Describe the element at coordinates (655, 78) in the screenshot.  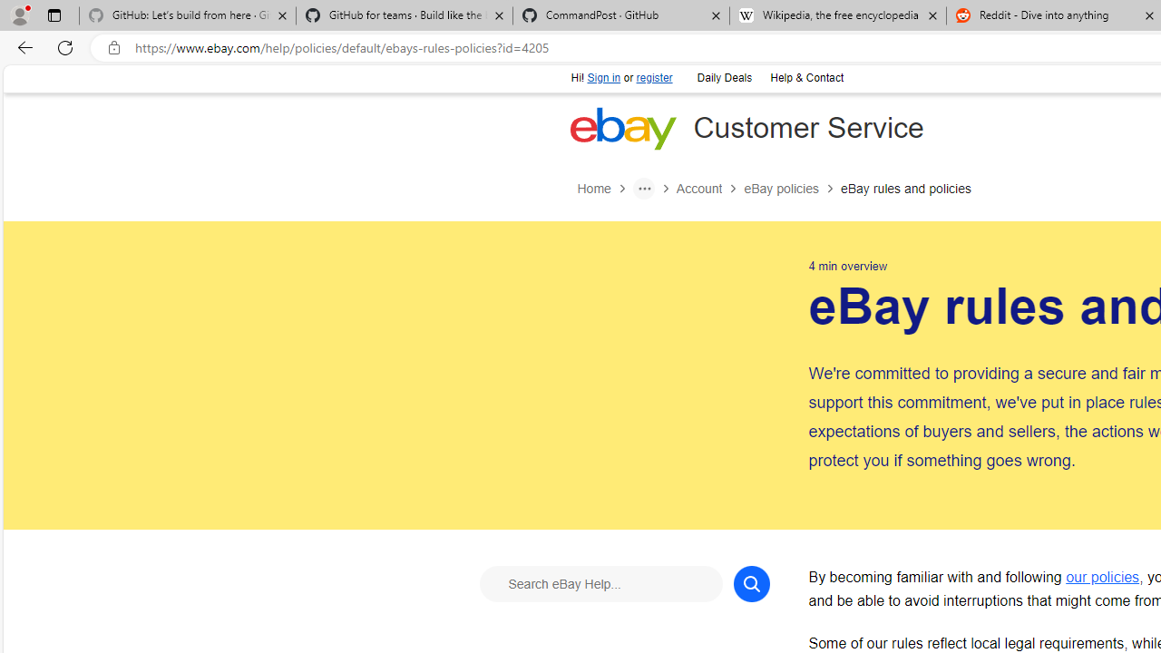
I see `register` at that location.